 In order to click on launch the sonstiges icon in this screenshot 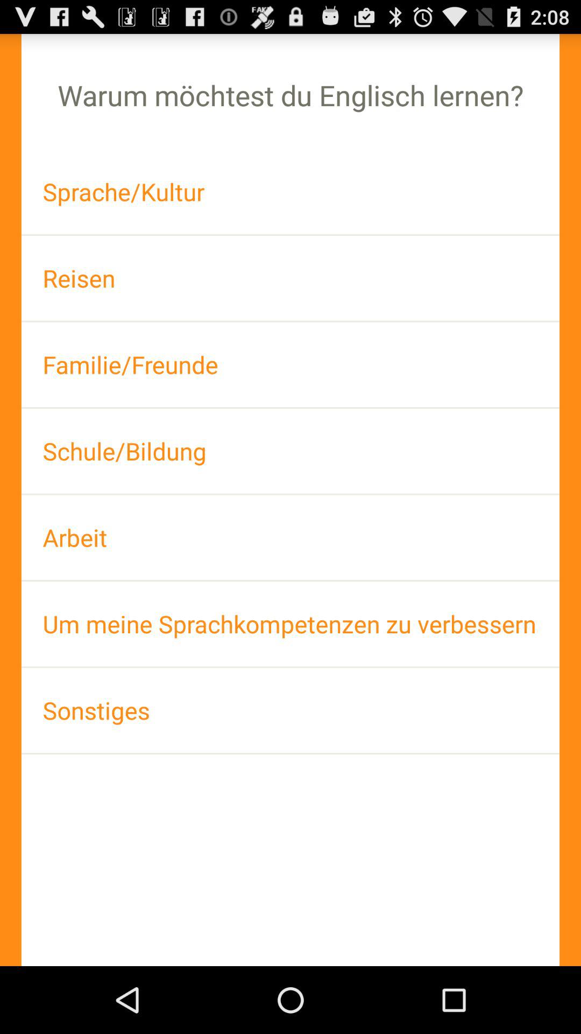, I will do `click(290, 710)`.